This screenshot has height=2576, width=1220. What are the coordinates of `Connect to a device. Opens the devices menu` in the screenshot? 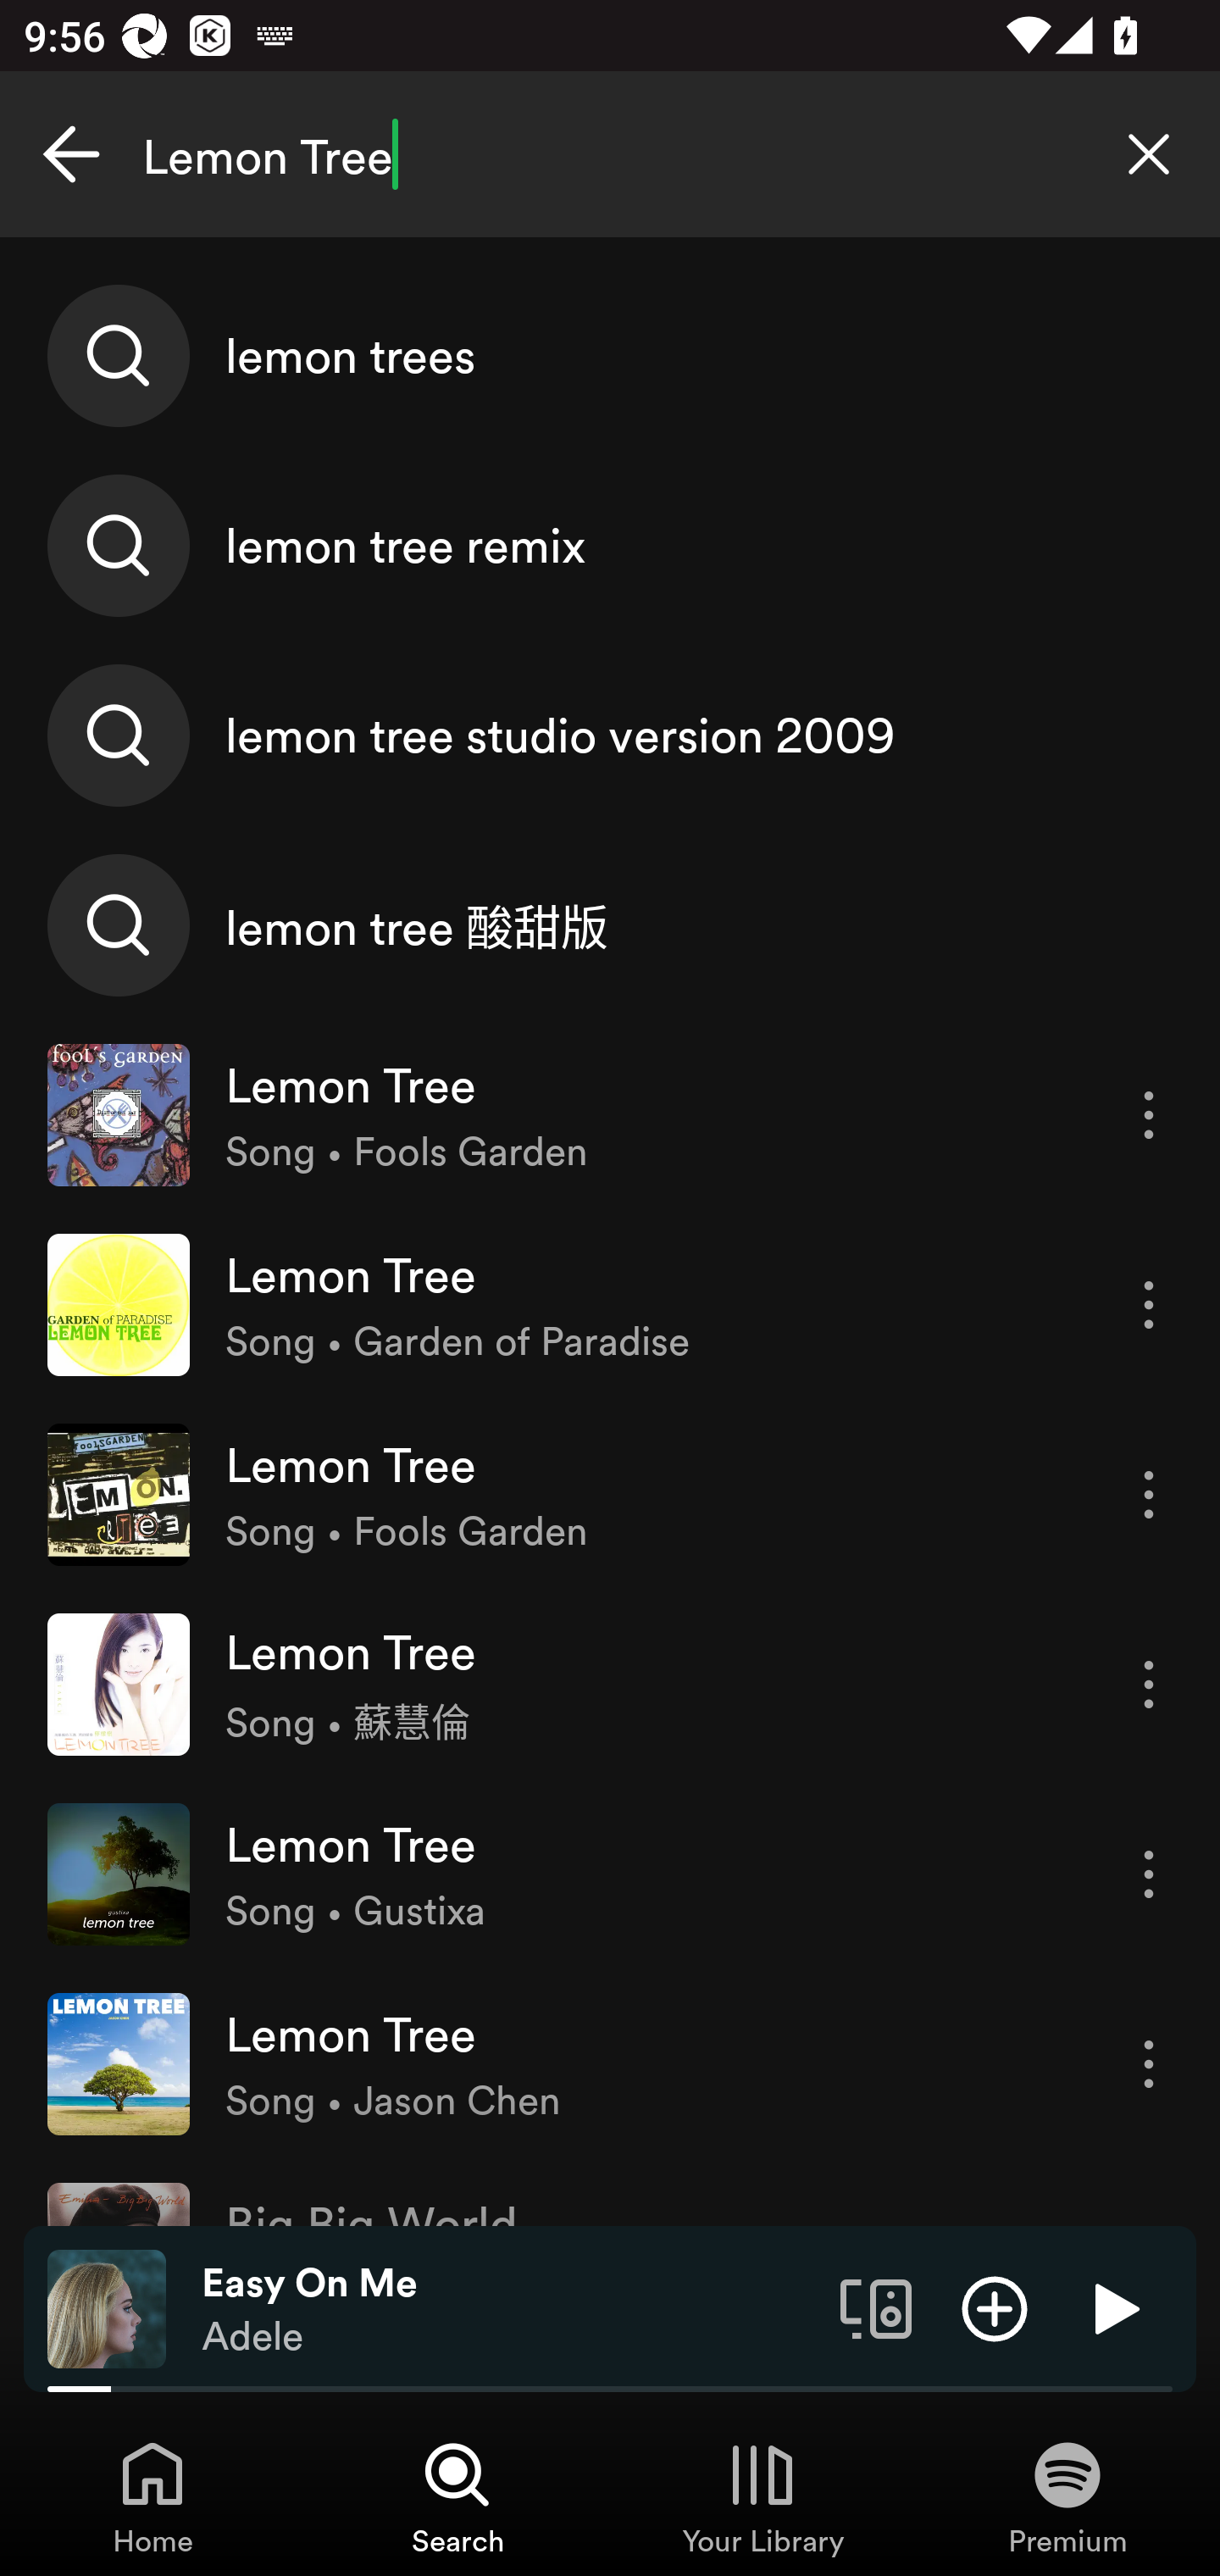 It's located at (876, 2307).